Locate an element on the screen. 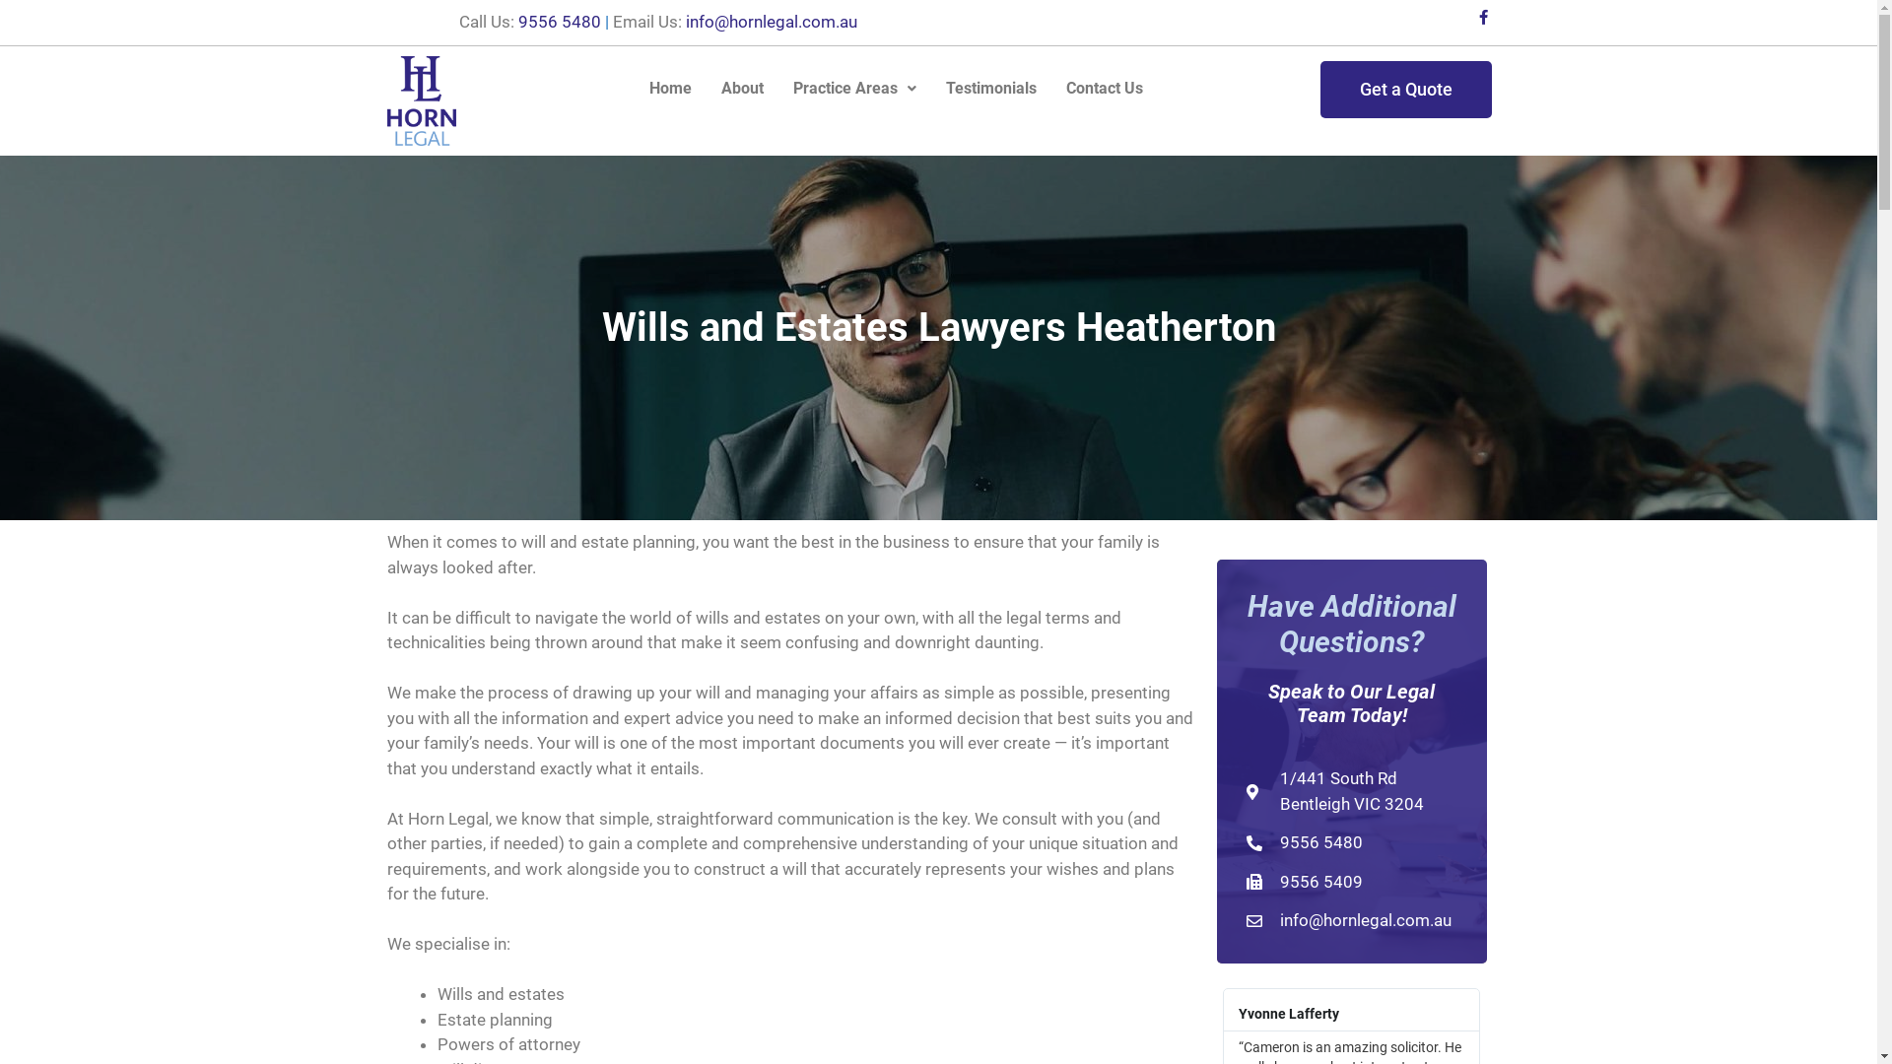 The height and width of the screenshot is (1064, 1892).  | is located at coordinates (607, 22).